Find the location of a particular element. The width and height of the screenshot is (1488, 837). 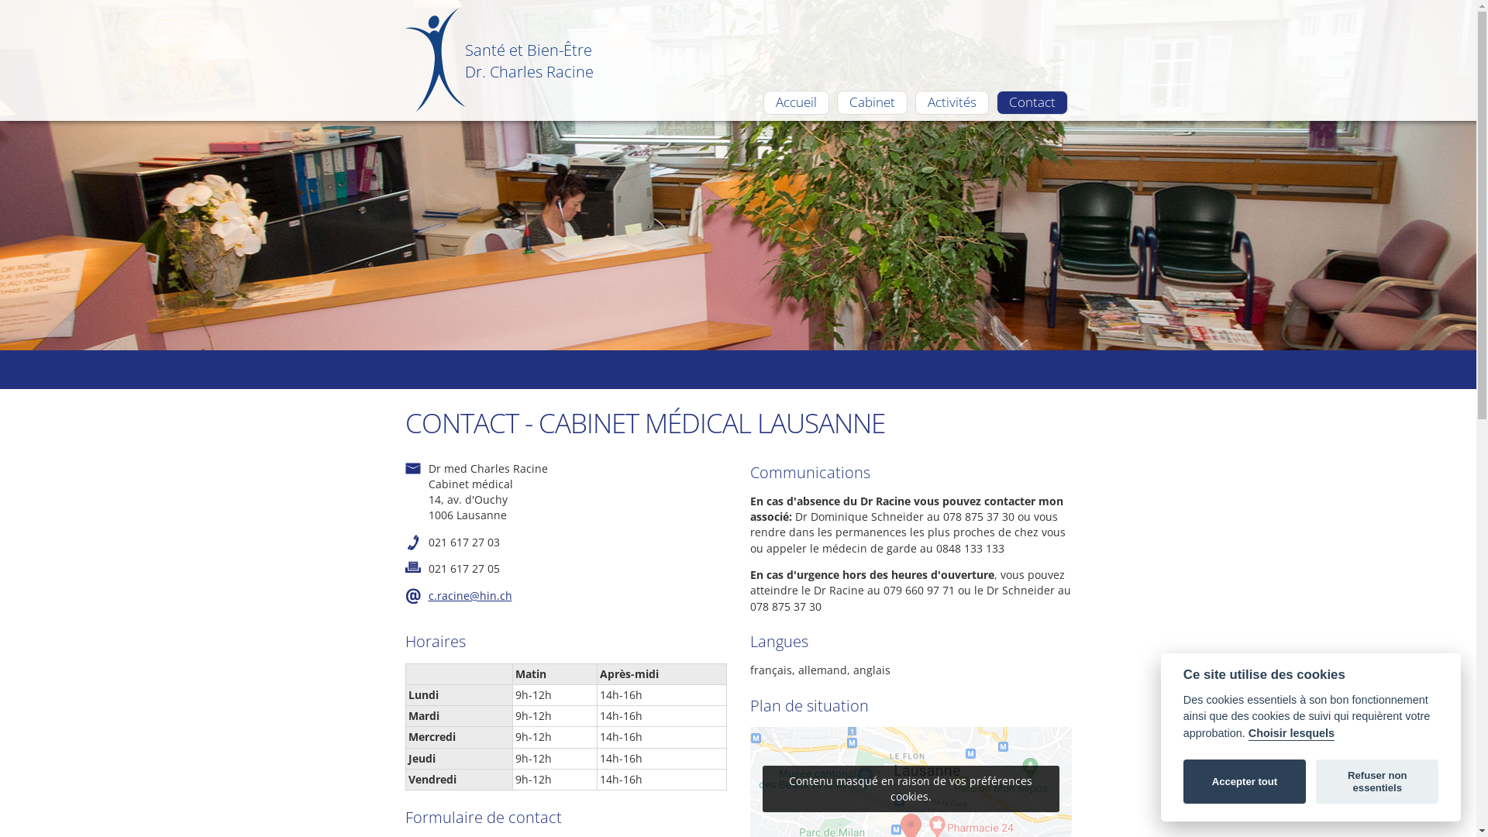

Accueil is located at coordinates (795, 102).